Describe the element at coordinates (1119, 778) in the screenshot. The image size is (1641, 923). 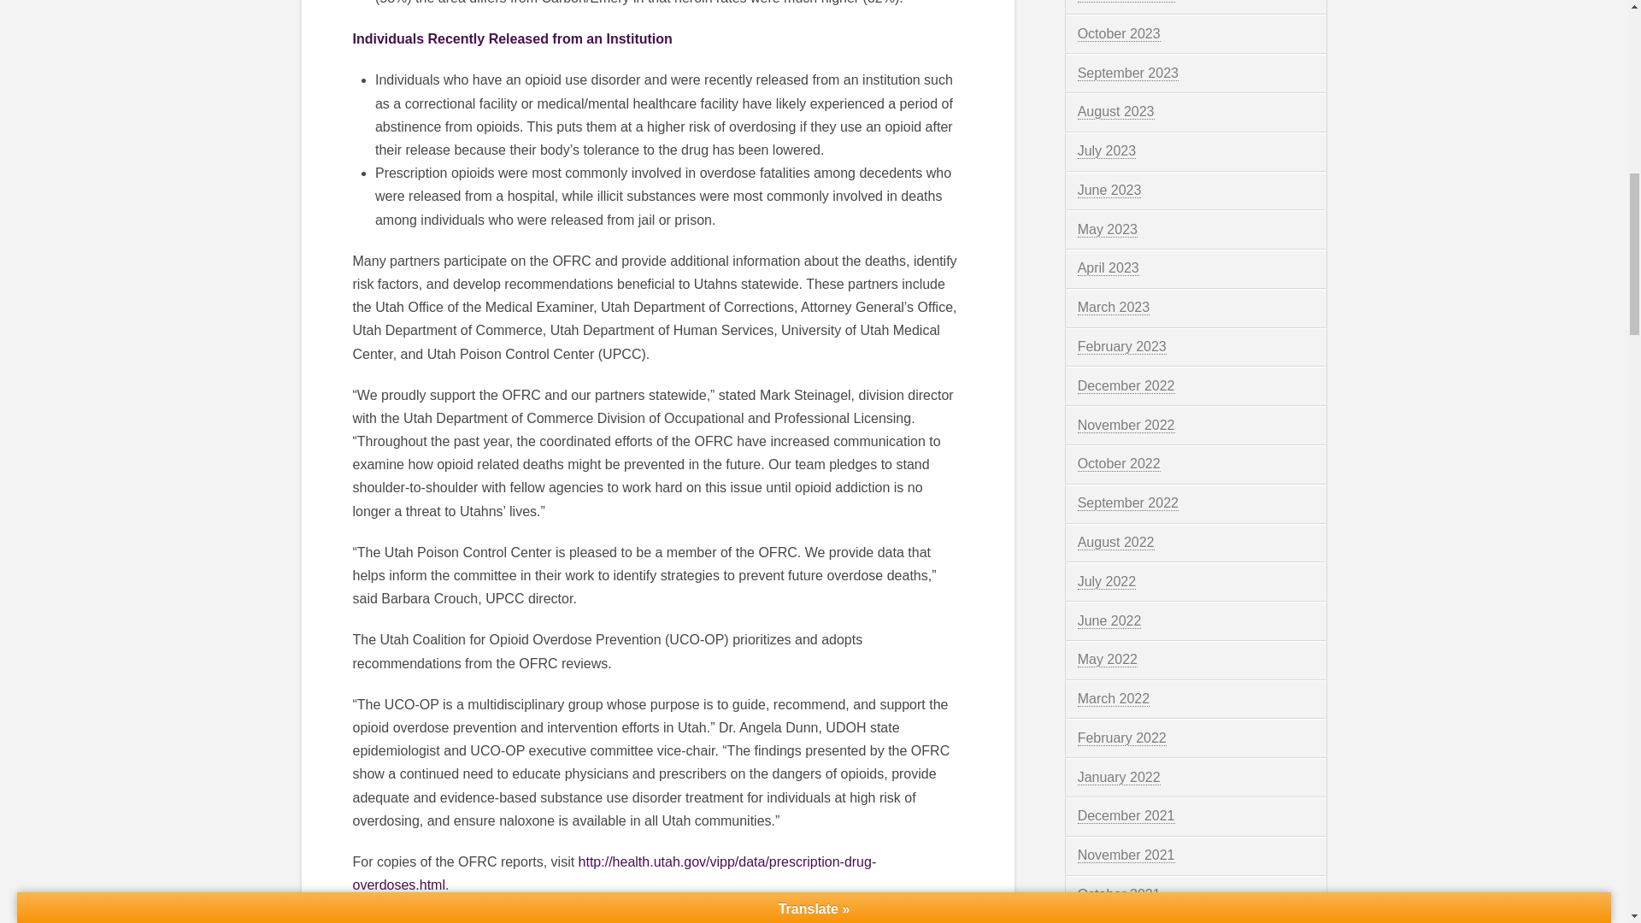
I see `January 2022` at that location.